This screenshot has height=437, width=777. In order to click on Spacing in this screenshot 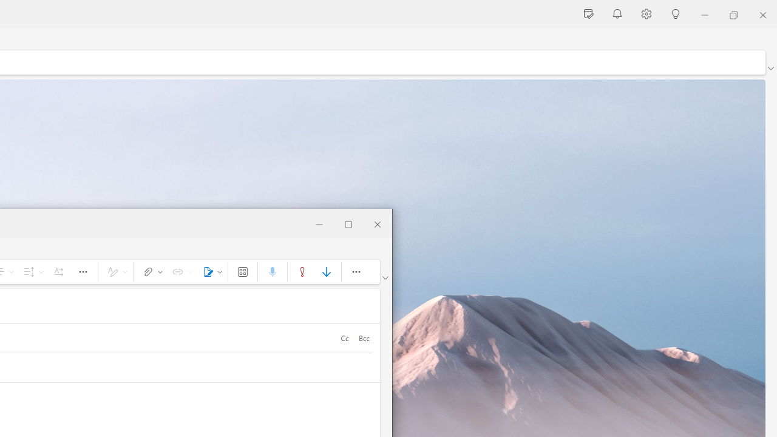, I will do `click(32, 272)`.